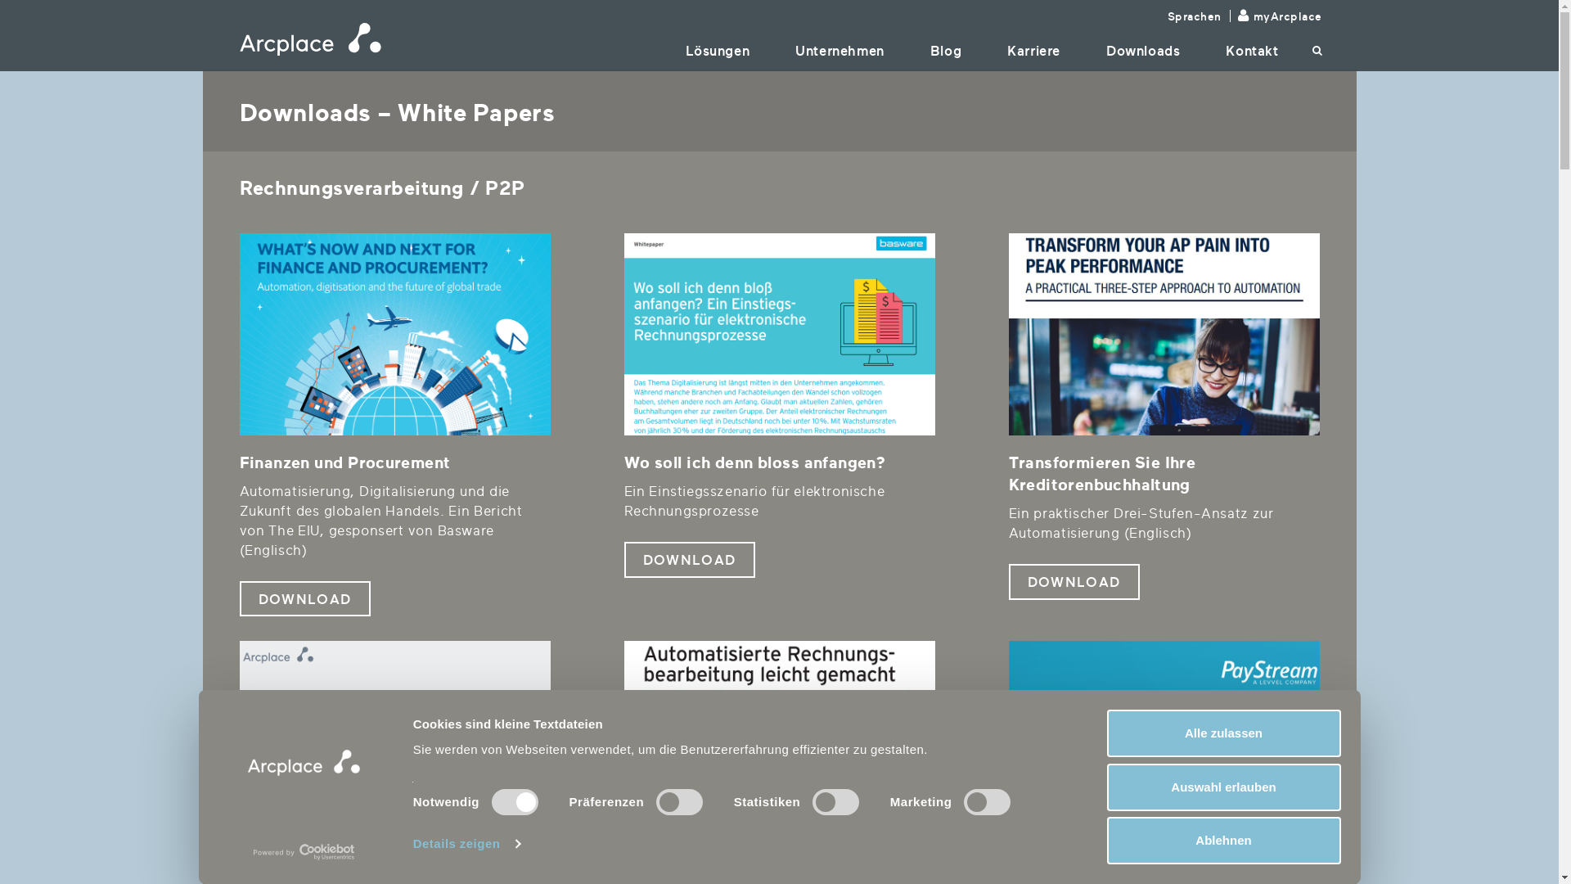 The image size is (1571, 884). Describe the element at coordinates (394, 742) in the screenshot. I see `Rechnungsverarbeitung / P2P` at that location.